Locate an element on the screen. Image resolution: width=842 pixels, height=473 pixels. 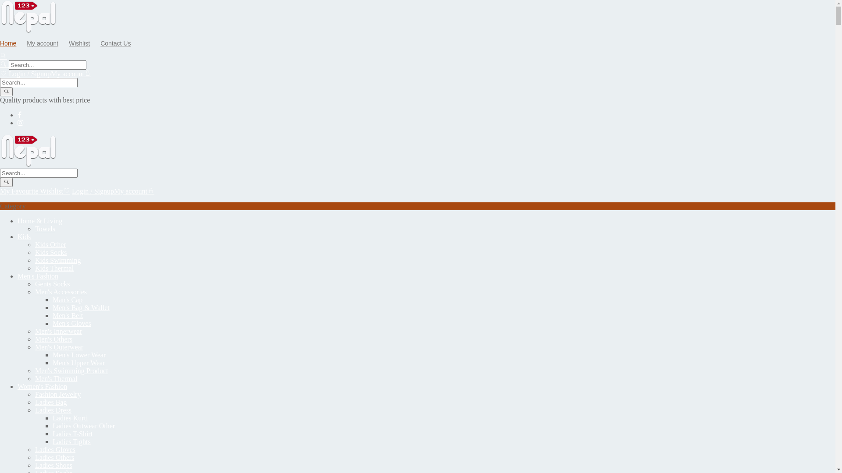
Contact Us is located at coordinates (120, 43).